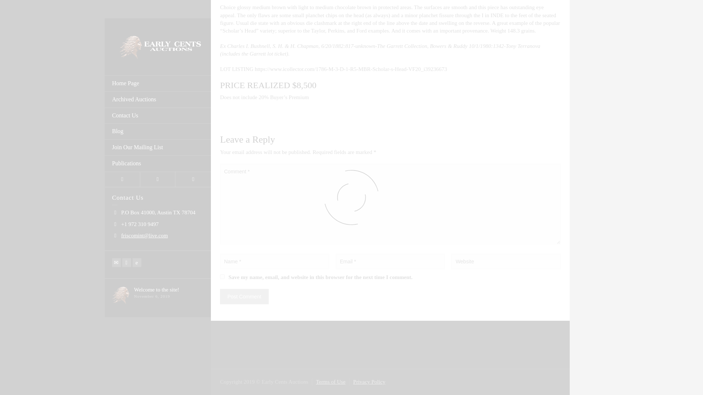 The width and height of the screenshot is (703, 395). What do you see at coordinates (244, 296) in the screenshot?
I see `Post Comment` at bounding box center [244, 296].